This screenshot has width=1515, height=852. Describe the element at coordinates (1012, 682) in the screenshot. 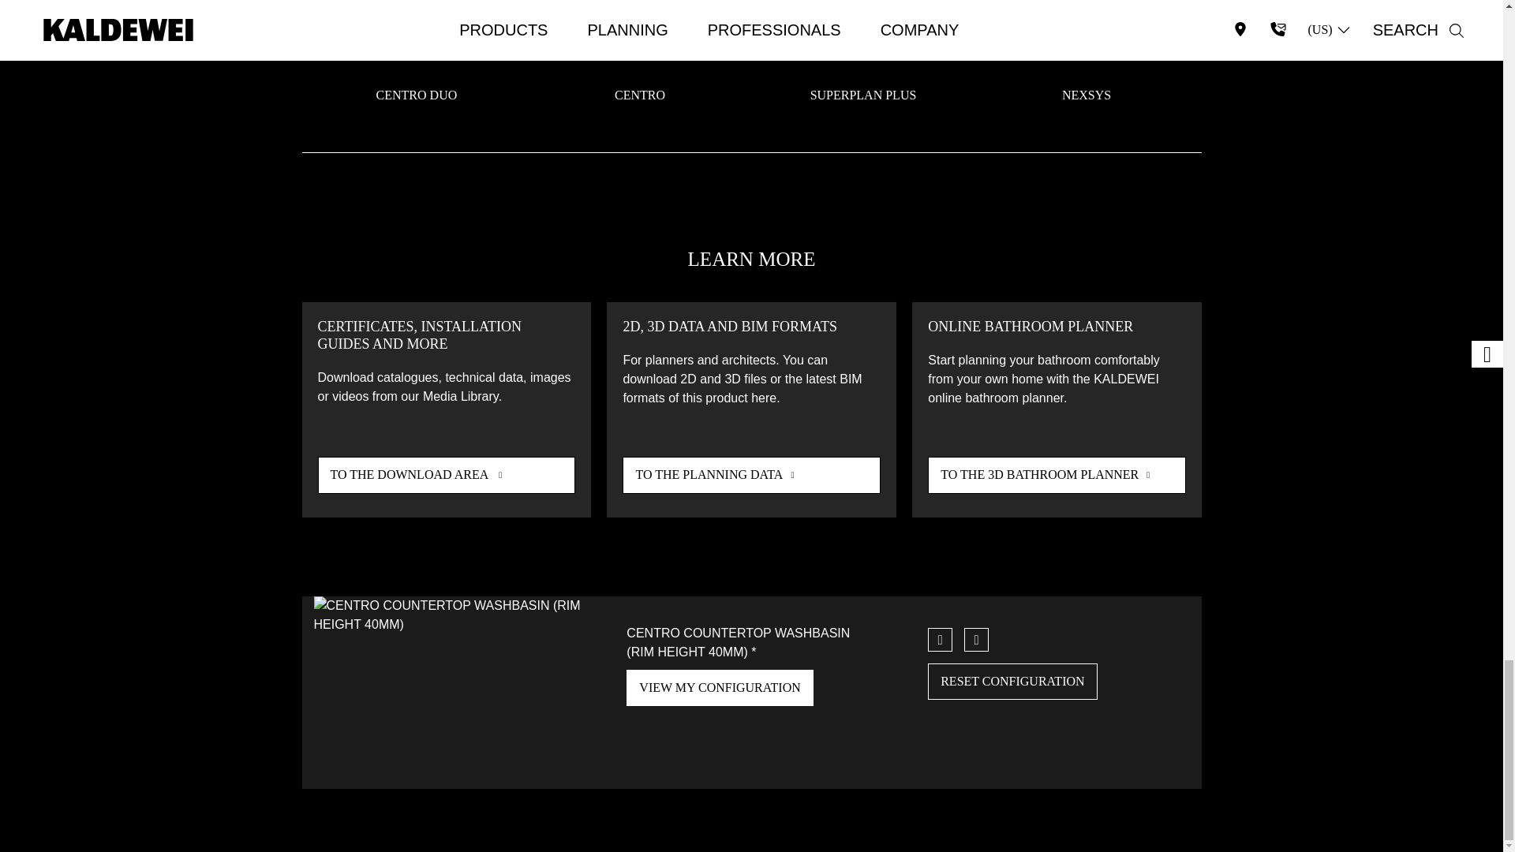

I see `RESET CONFIGURATION` at that location.